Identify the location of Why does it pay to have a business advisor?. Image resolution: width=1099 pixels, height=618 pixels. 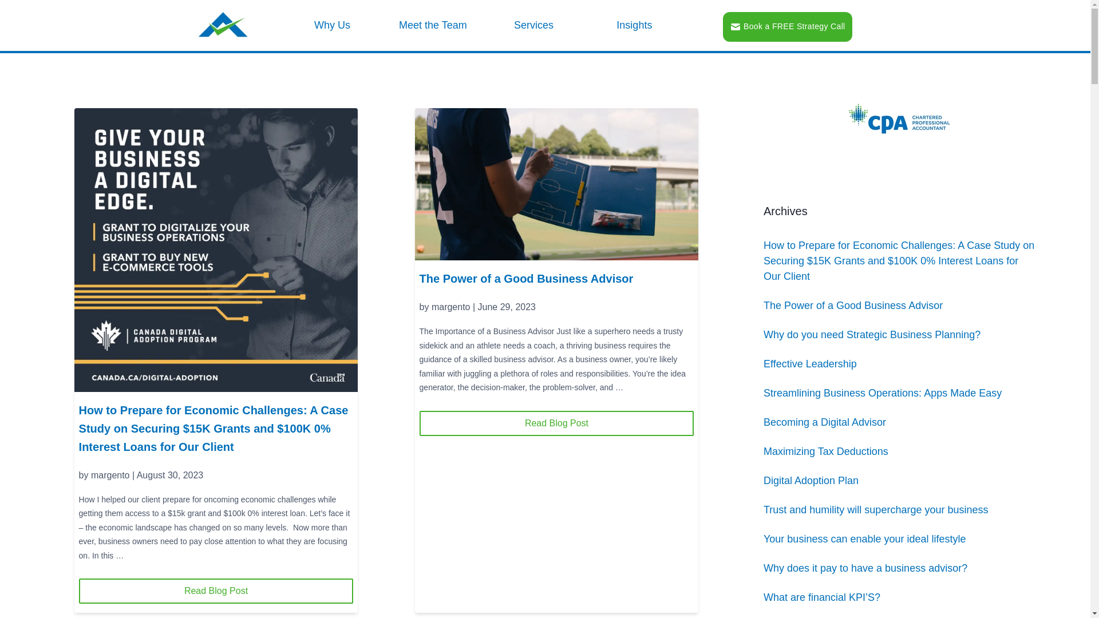
(865, 568).